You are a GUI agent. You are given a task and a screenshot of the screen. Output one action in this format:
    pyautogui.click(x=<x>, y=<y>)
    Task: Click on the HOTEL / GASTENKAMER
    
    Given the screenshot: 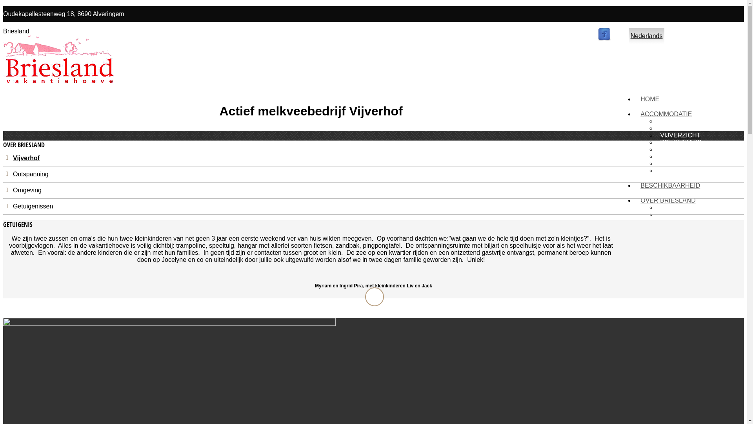 What is the action you would take?
    pyautogui.click(x=697, y=163)
    